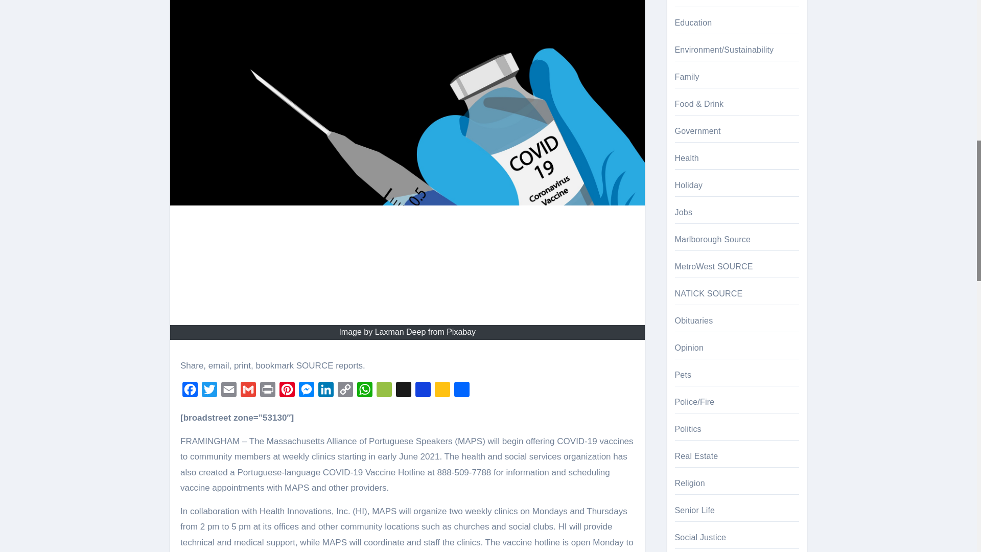 This screenshot has height=552, width=981. I want to click on Print, so click(268, 392).